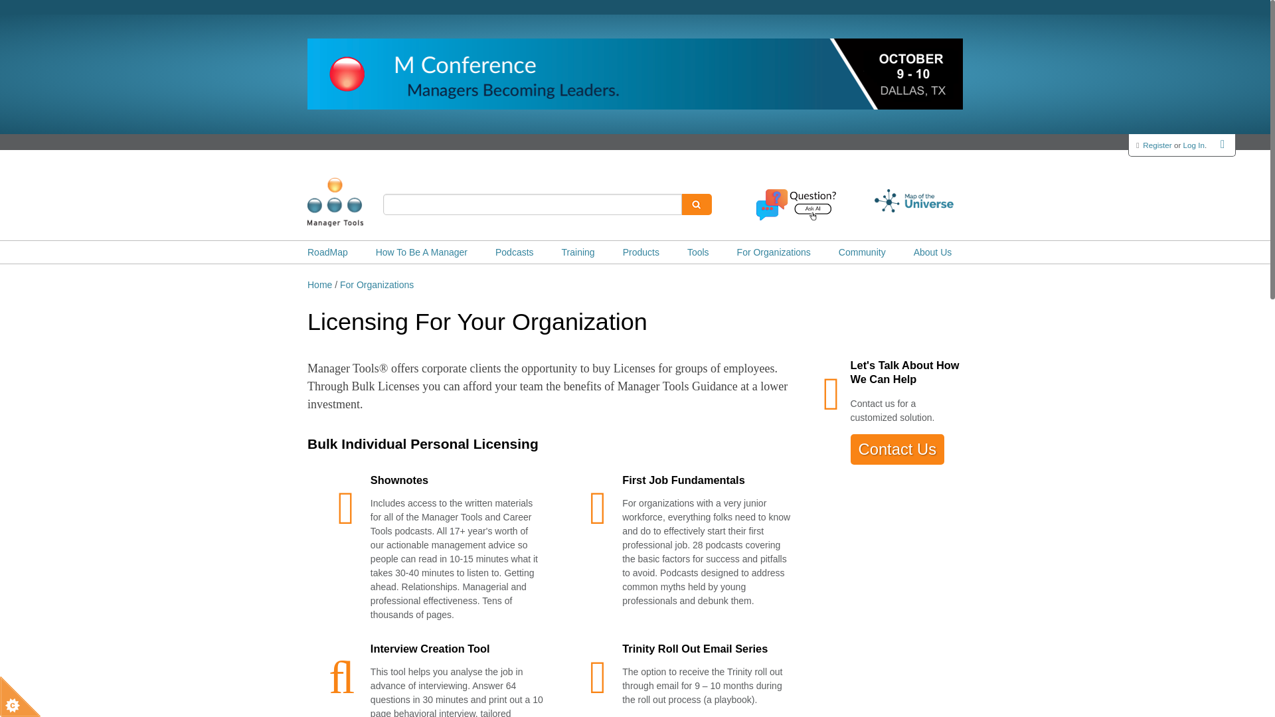  What do you see at coordinates (1194, 145) in the screenshot?
I see `Log In` at bounding box center [1194, 145].